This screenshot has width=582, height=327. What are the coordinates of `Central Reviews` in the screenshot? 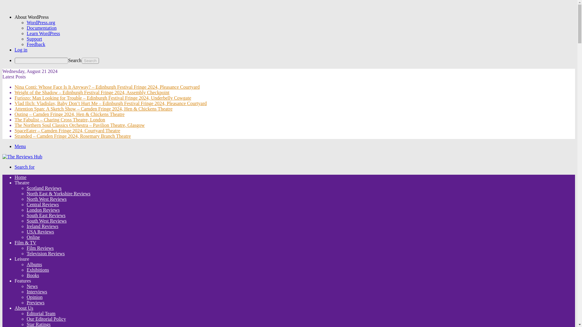 It's located at (42, 204).